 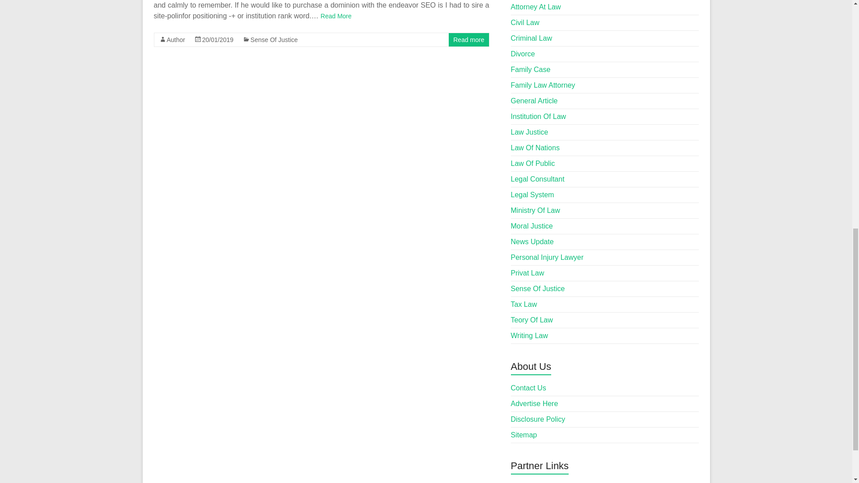 What do you see at coordinates (336, 16) in the screenshot?
I see `Read More` at bounding box center [336, 16].